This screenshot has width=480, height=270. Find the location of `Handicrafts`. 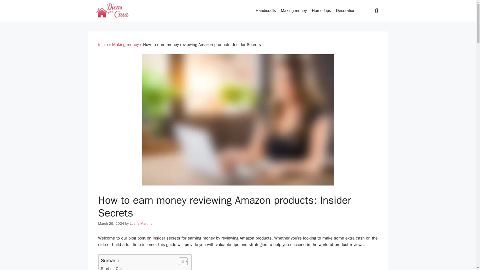

Handicrafts is located at coordinates (265, 10).